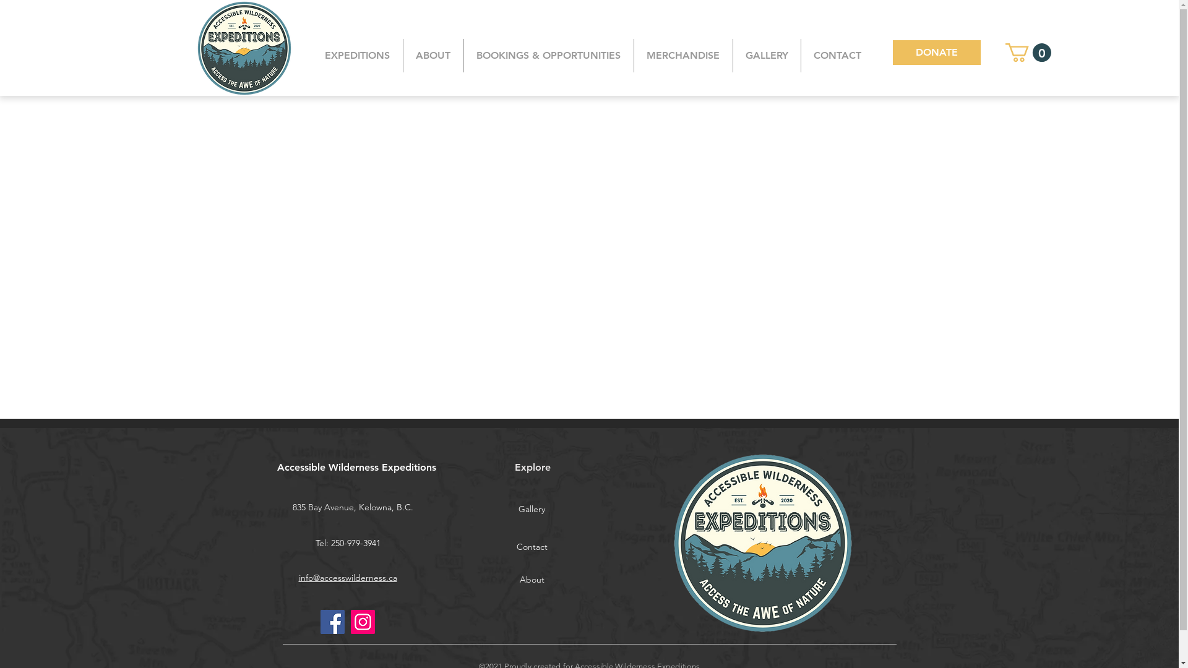  What do you see at coordinates (532, 510) in the screenshot?
I see `Gallery` at bounding box center [532, 510].